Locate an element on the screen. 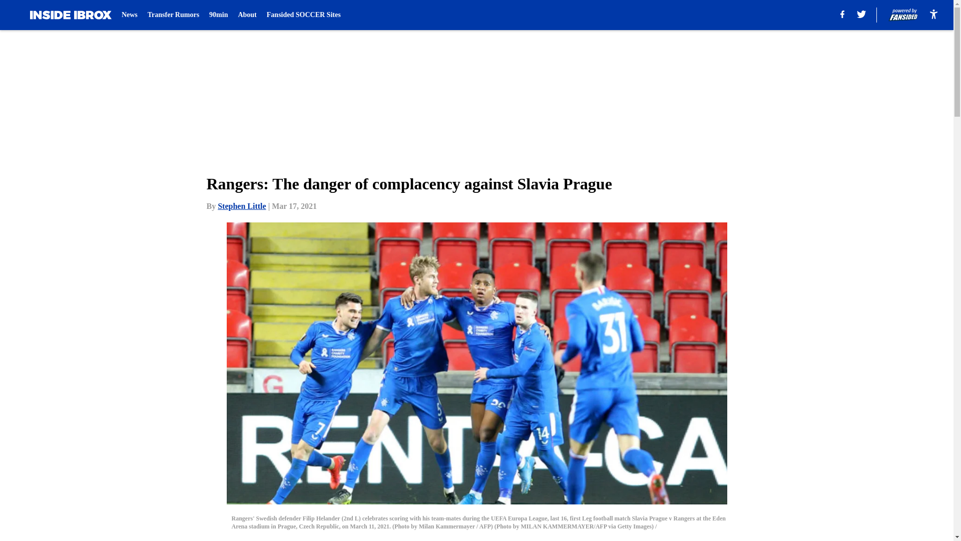 The height and width of the screenshot is (541, 961). Stephen Little is located at coordinates (242, 206).